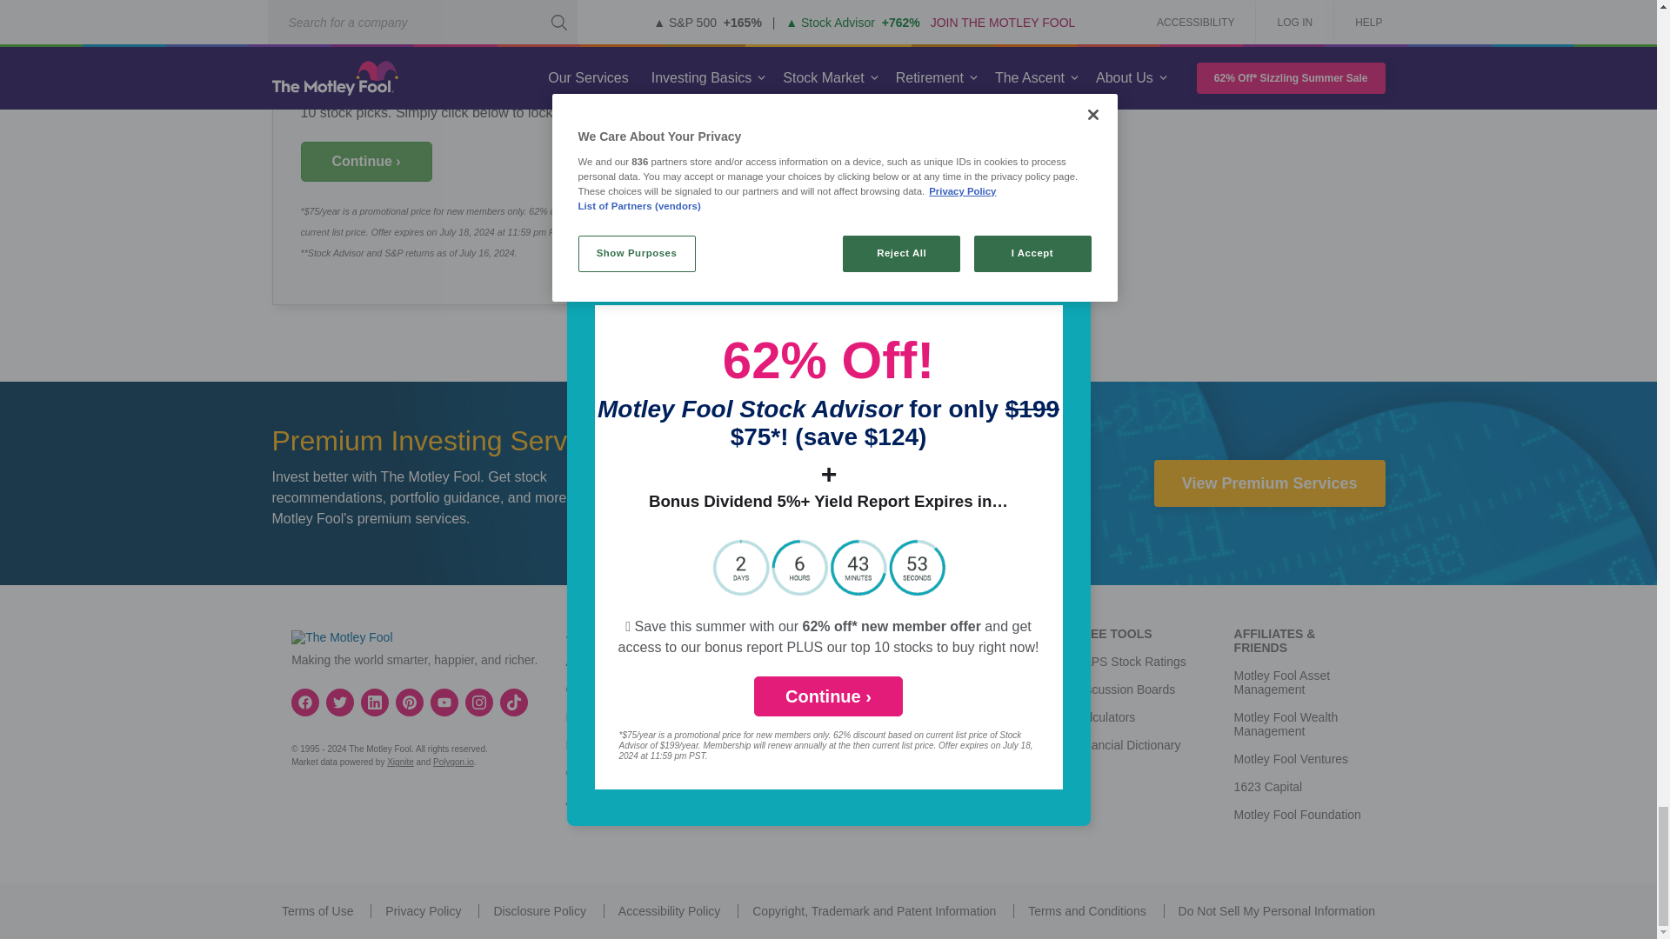 Image resolution: width=1670 pixels, height=939 pixels. What do you see at coordinates (873, 911) in the screenshot?
I see `Copyright, Trademark and Patent Information` at bounding box center [873, 911].